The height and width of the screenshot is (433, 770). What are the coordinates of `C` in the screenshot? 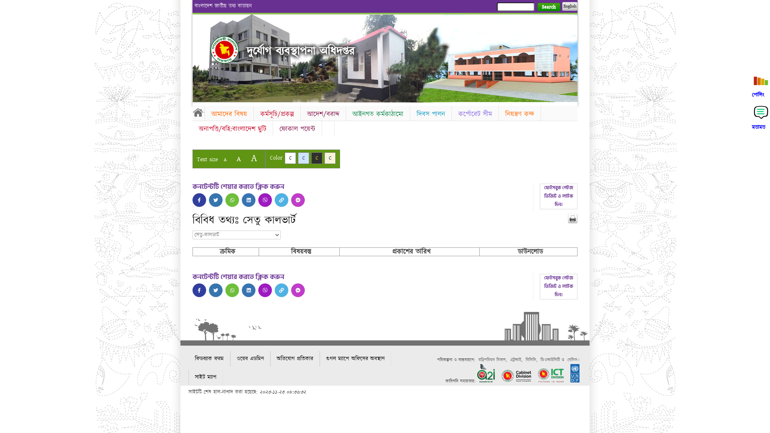 It's located at (330, 158).